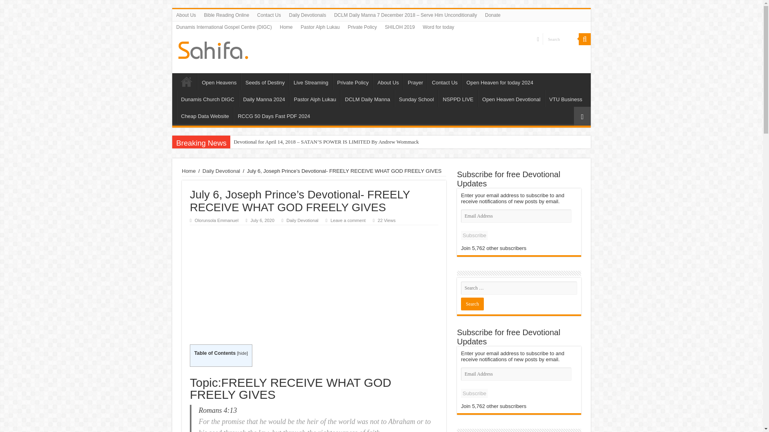  What do you see at coordinates (439, 27) in the screenshot?
I see `Word for today` at bounding box center [439, 27].